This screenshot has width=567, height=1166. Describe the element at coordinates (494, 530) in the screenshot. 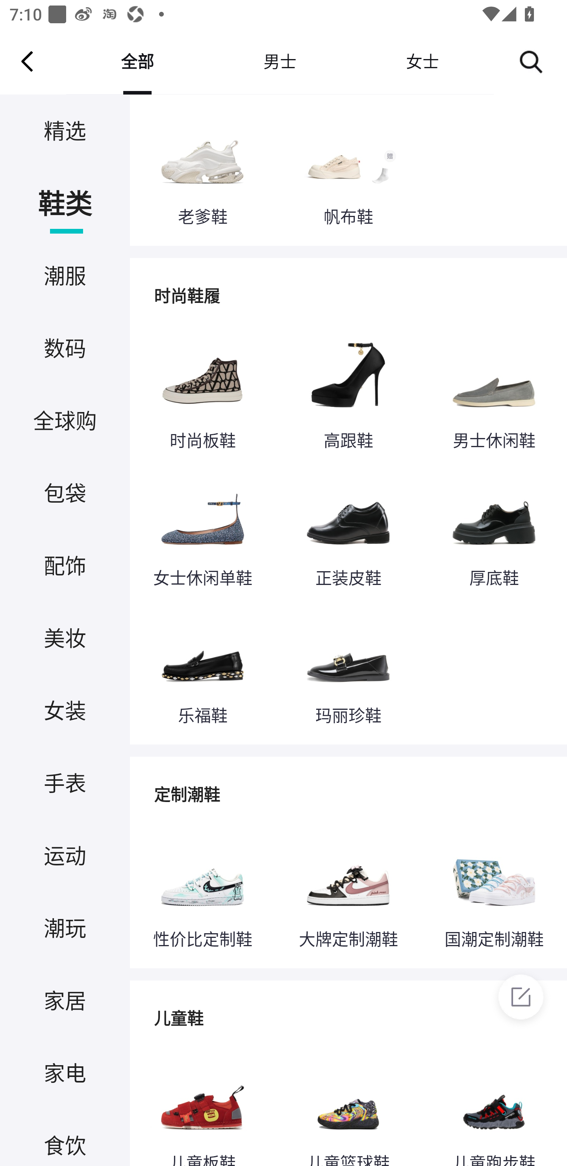

I see `厚底鞋` at that location.